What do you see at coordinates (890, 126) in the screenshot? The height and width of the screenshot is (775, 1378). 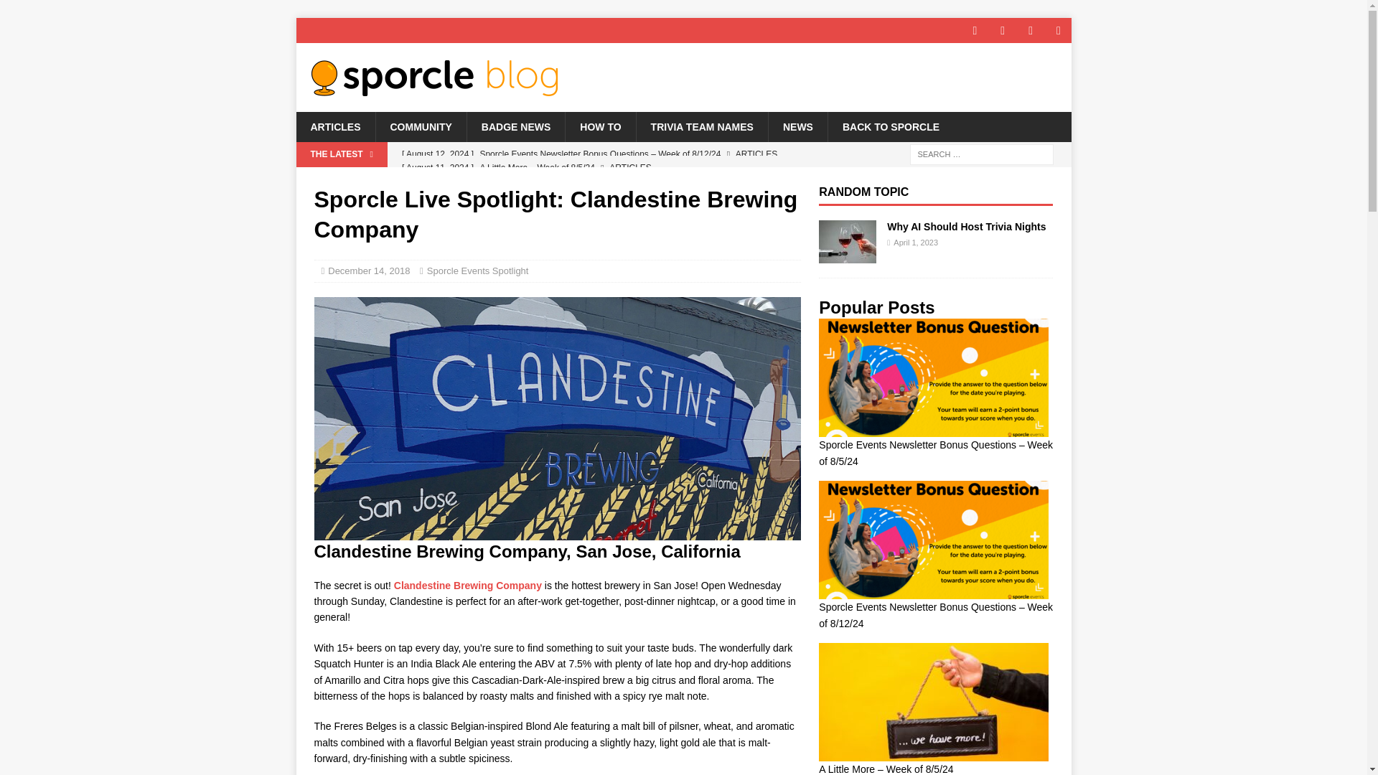 I see `BACK TO SPORCLE` at bounding box center [890, 126].